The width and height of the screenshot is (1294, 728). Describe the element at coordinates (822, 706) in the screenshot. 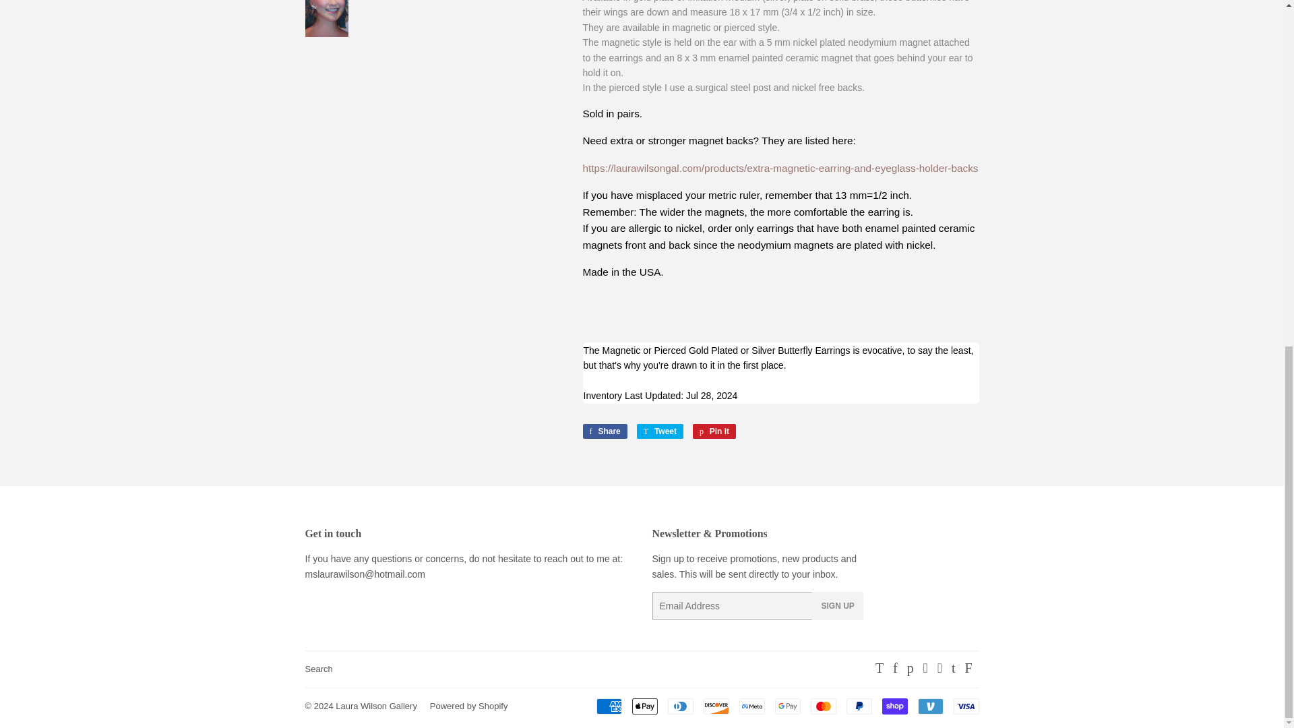

I see `Mastercard` at that location.